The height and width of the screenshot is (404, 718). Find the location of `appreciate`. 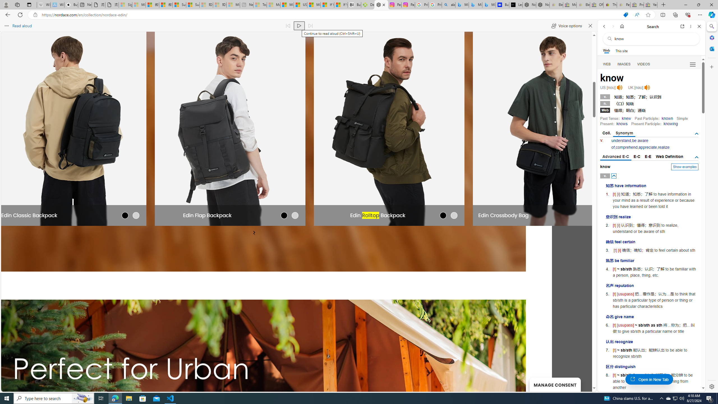

appreciate is located at coordinates (647, 147).